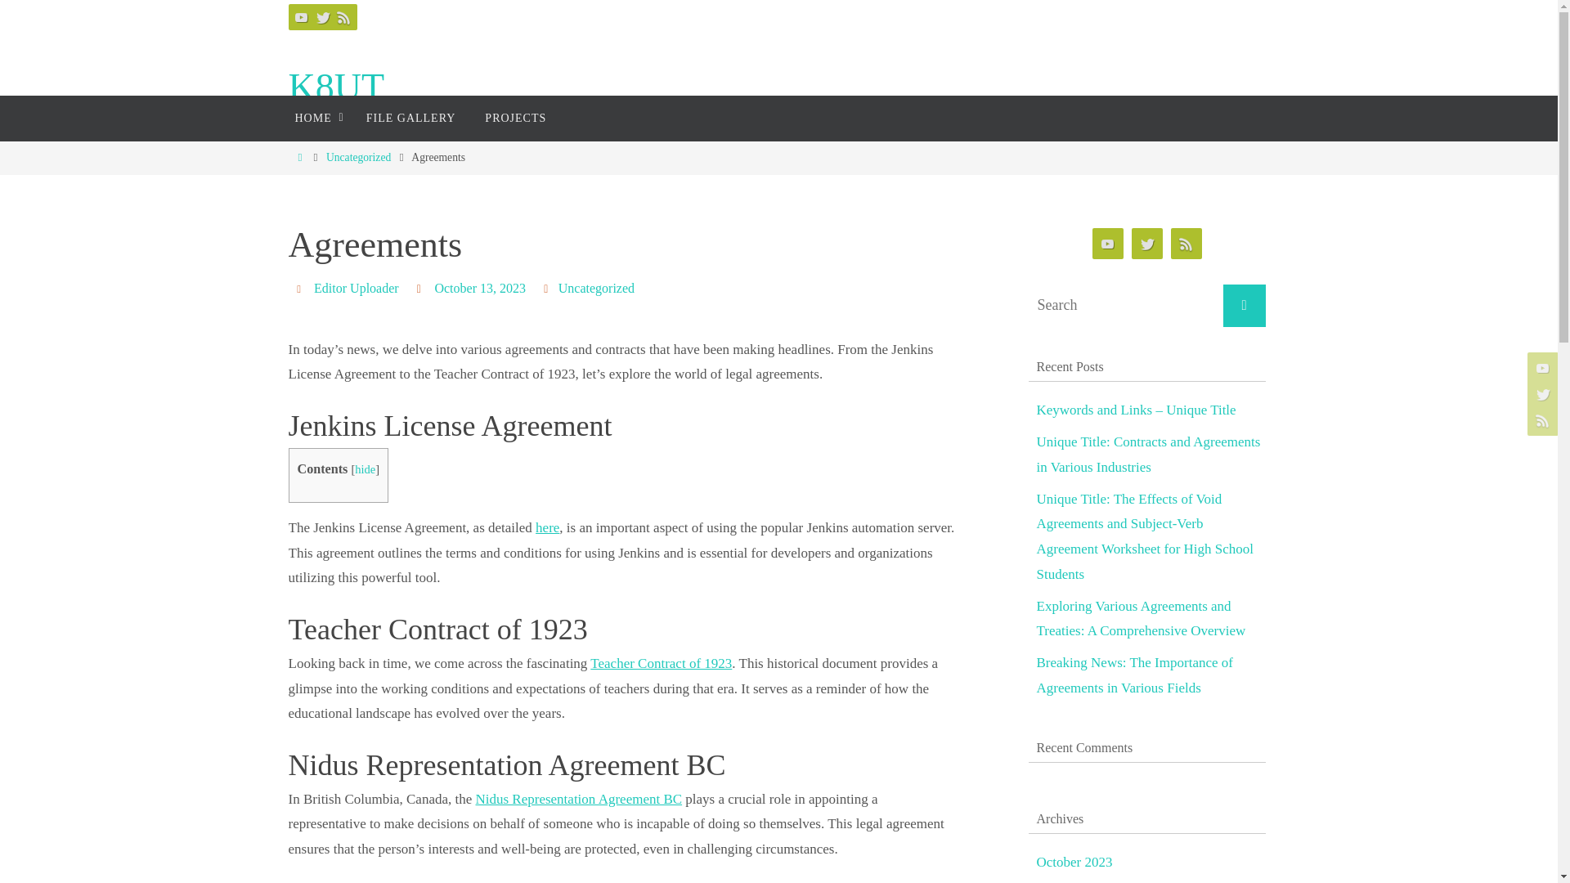 The image size is (1570, 883). Describe the element at coordinates (335, 87) in the screenshot. I see `K8UT` at that location.